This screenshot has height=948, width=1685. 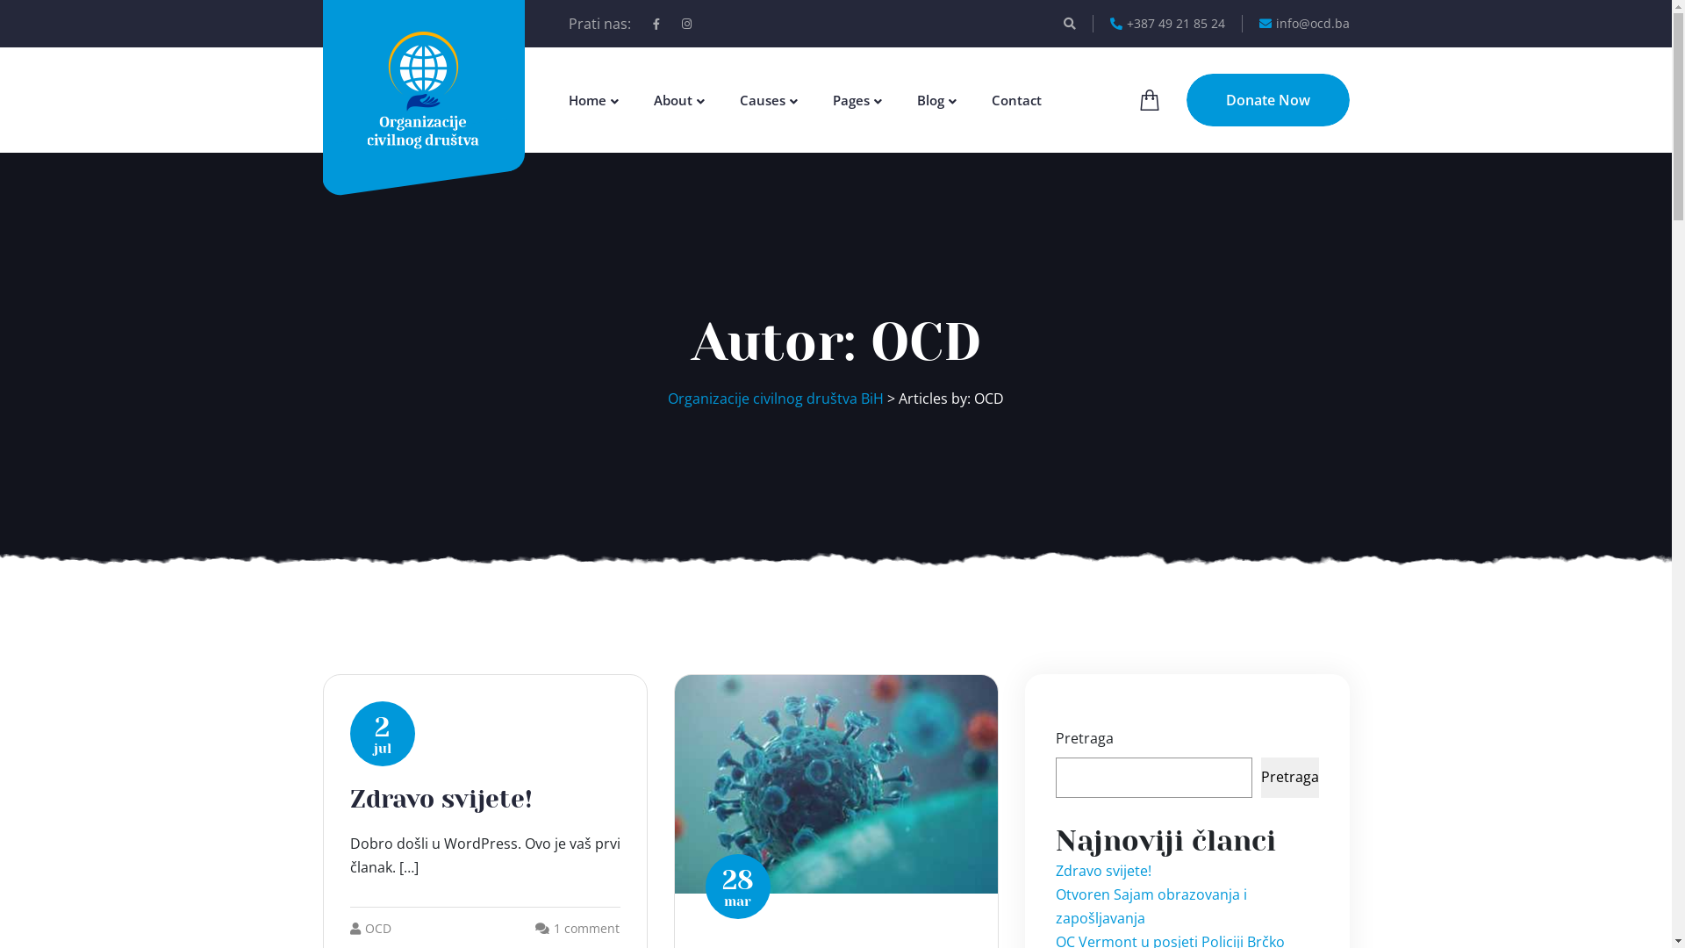 I want to click on OCD, so click(x=370, y=929).